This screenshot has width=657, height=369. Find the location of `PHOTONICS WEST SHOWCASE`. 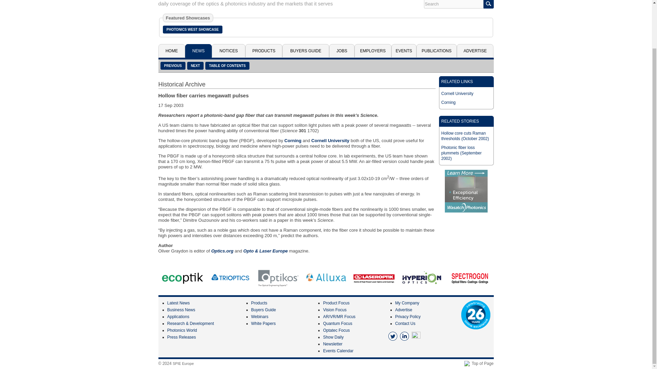

PHOTONICS WEST SHOWCASE is located at coordinates (193, 29).